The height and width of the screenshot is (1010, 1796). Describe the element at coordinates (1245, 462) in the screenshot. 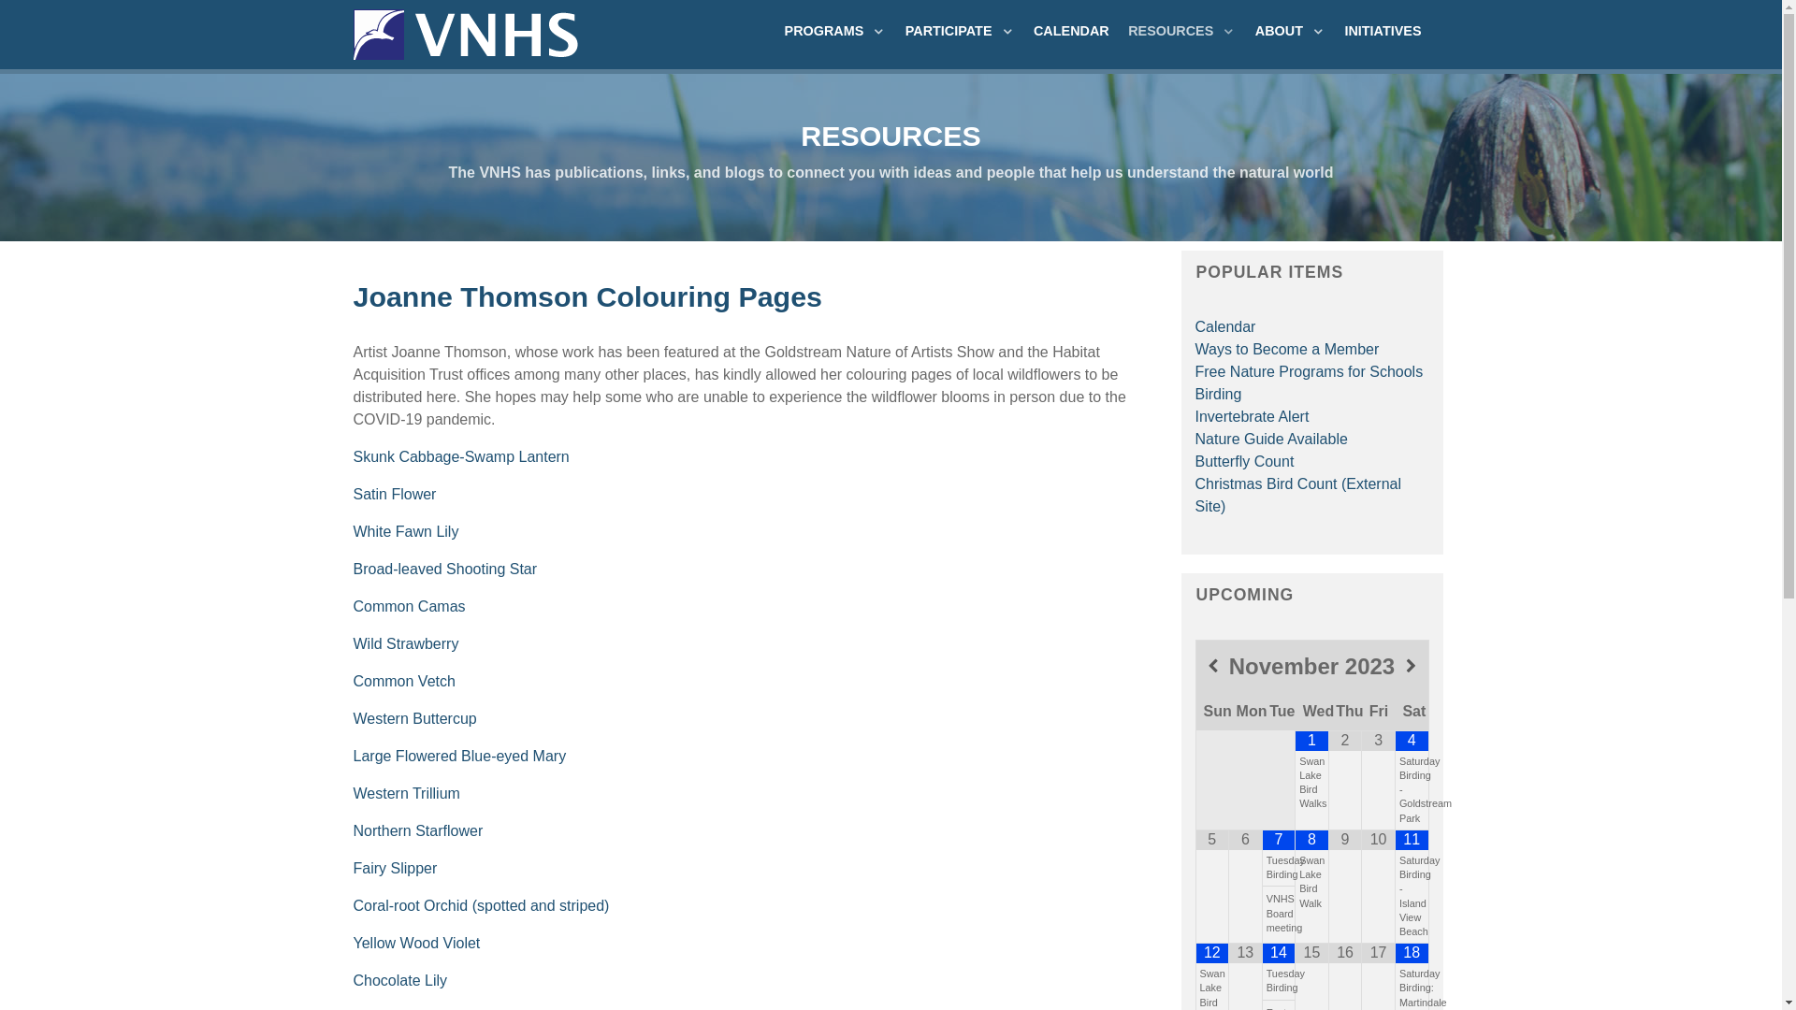

I see `Butterfly Count` at that location.